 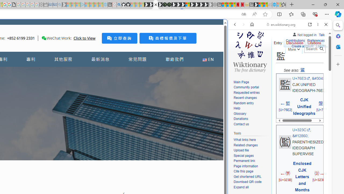 I want to click on Talk, so click(x=322, y=34).